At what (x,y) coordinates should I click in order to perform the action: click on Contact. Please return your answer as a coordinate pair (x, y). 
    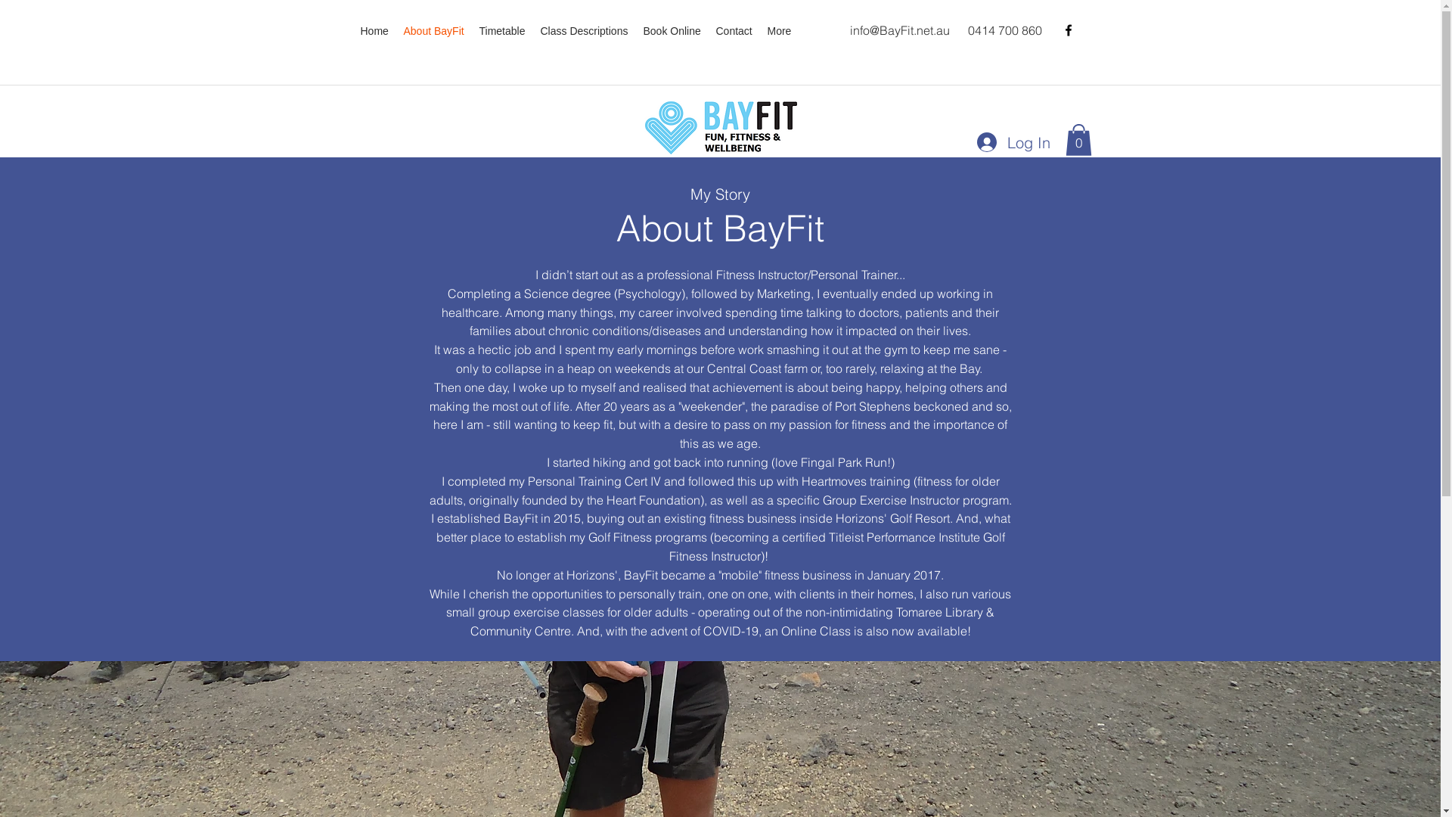
    Looking at the image, I should click on (734, 32).